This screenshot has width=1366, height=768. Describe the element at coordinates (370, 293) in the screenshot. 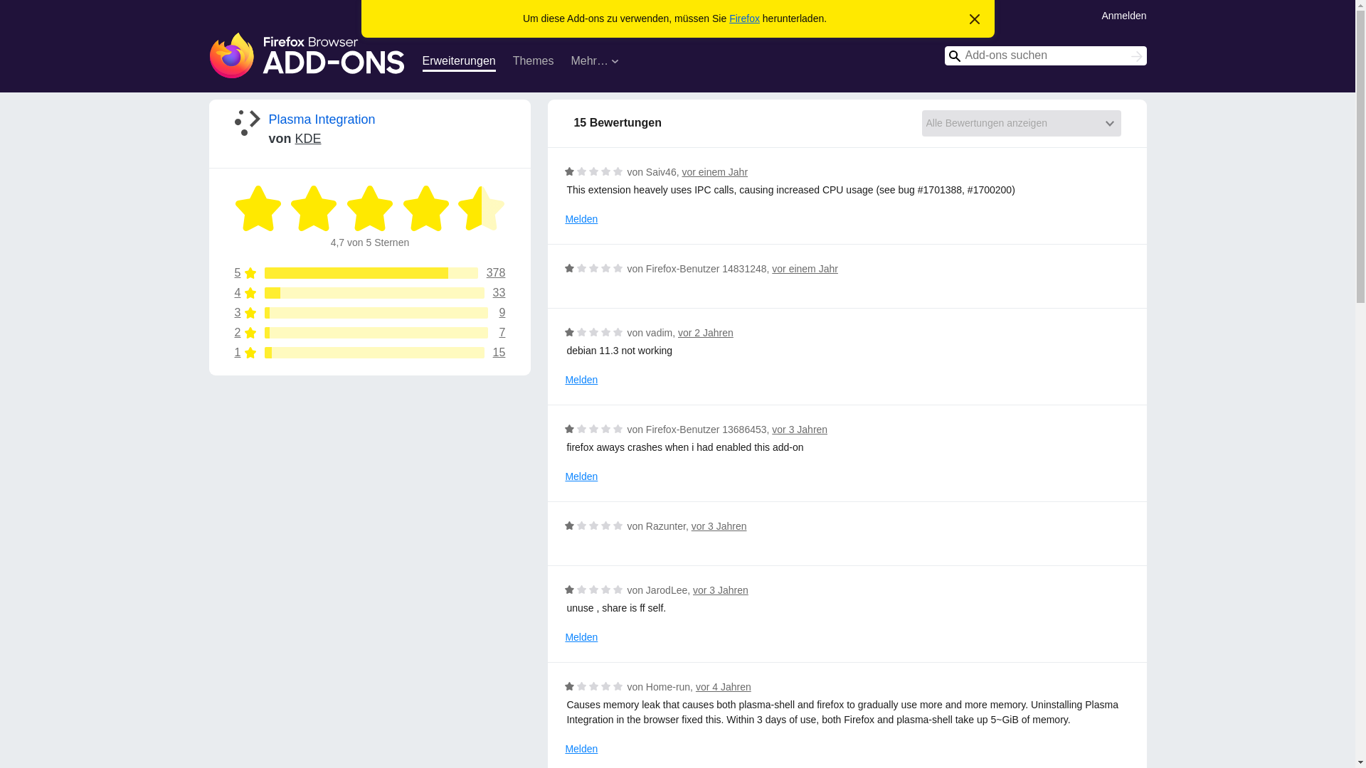

I see `vor einem Jahr` at that location.